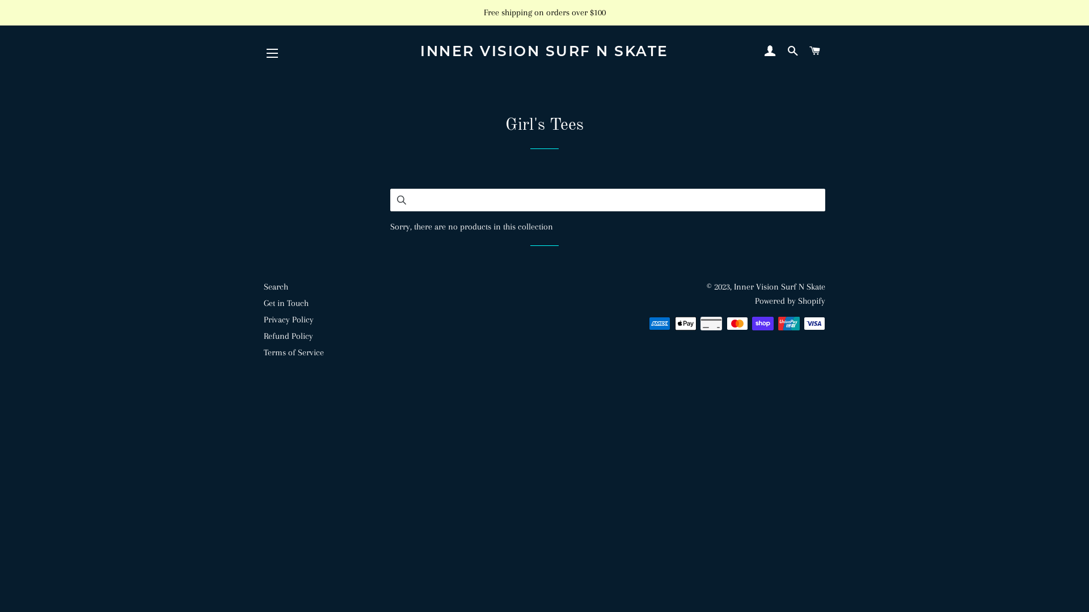 This screenshot has width=1089, height=612. Describe the element at coordinates (272, 53) in the screenshot. I see `SITE NAVIGATION` at that location.